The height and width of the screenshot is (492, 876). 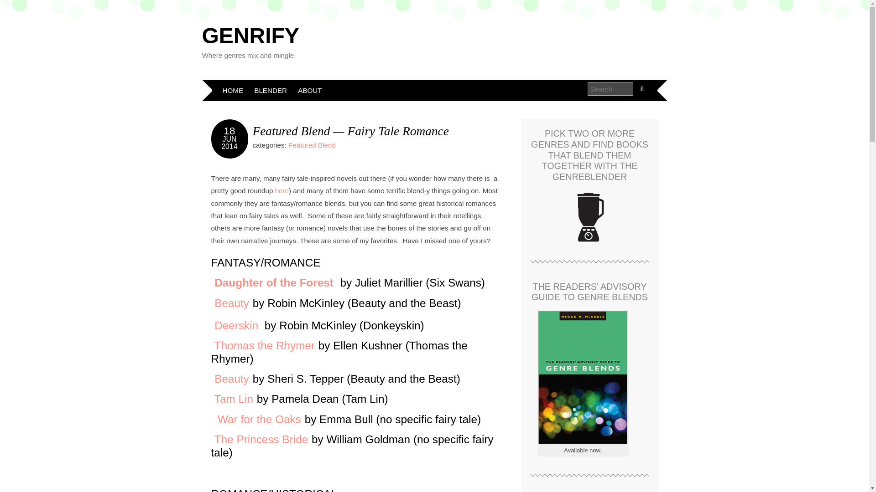 I want to click on Beauty, so click(x=232, y=378).